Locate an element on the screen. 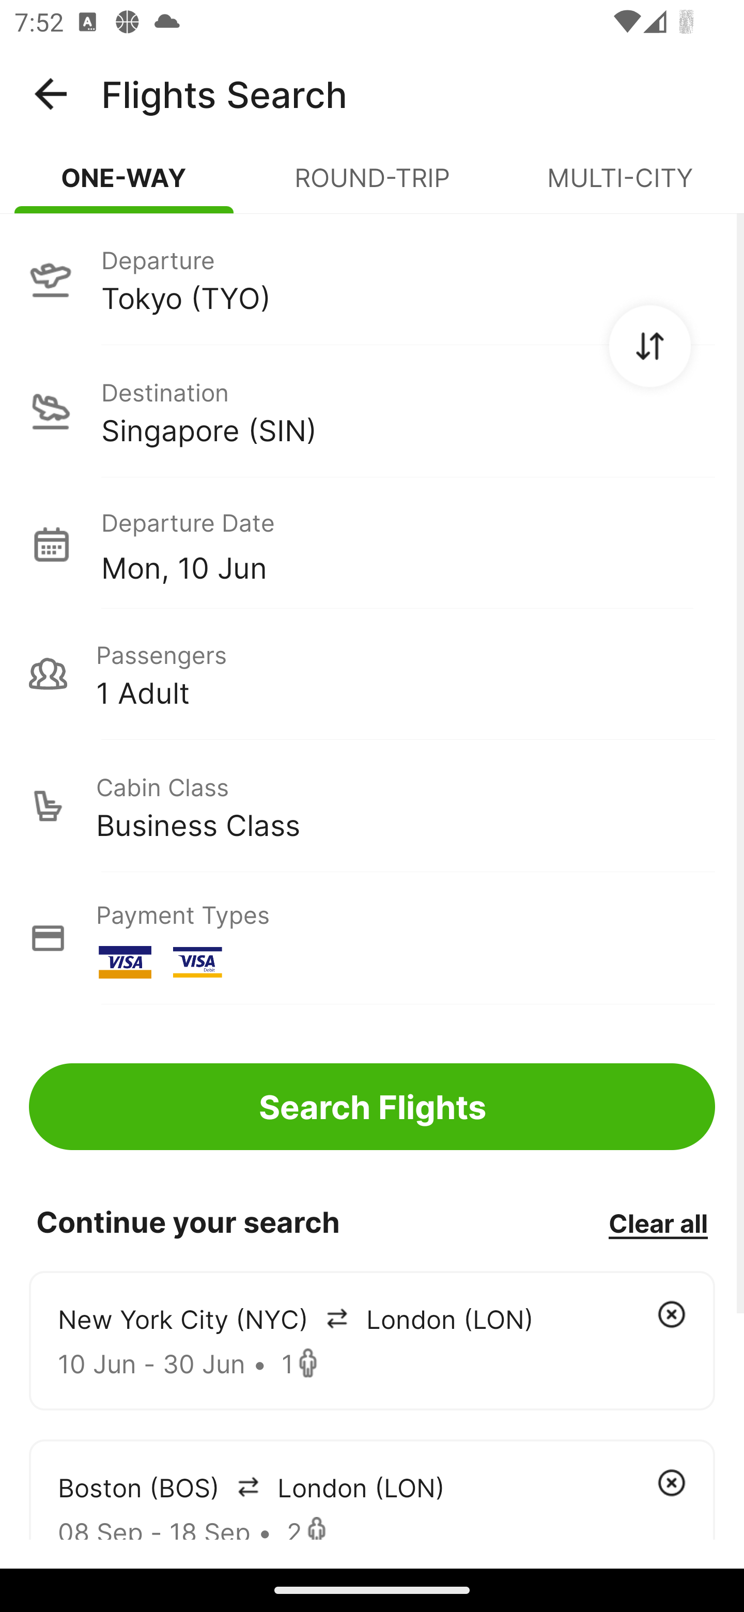  Departure Date Mon, 10 Jun is located at coordinates (408, 544).